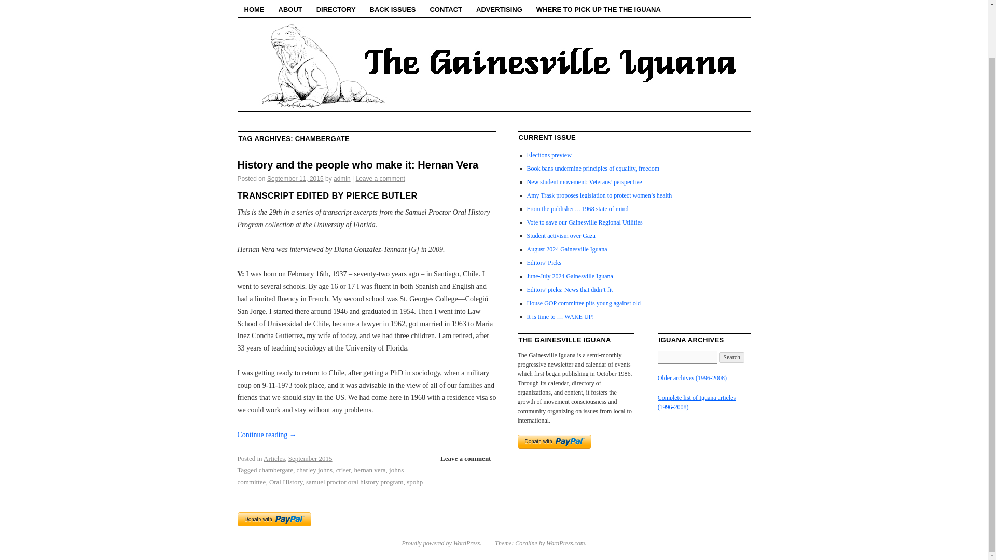 The image size is (996, 560). I want to click on View all posts by admin, so click(342, 179).